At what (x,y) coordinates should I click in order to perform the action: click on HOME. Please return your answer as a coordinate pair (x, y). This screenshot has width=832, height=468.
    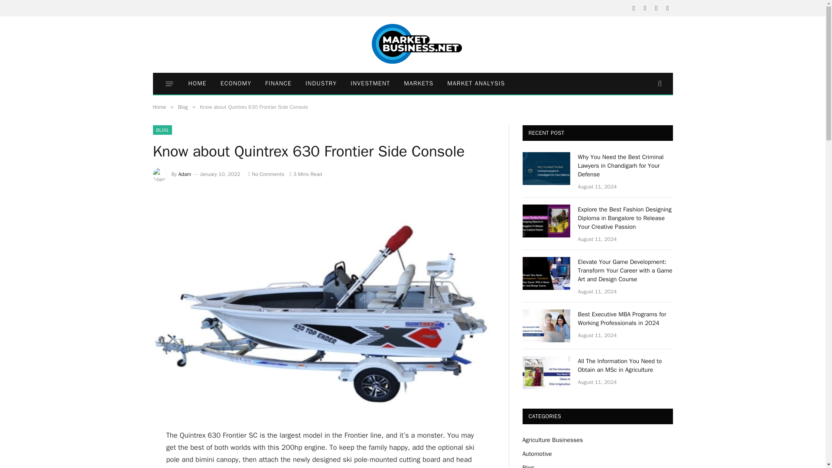
    Looking at the image, I should click on (197, 84).